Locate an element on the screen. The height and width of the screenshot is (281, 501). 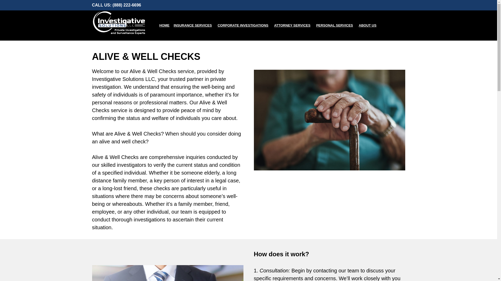
CORPORATE INVESTIGATIONS is located at coordinates (244, 25).